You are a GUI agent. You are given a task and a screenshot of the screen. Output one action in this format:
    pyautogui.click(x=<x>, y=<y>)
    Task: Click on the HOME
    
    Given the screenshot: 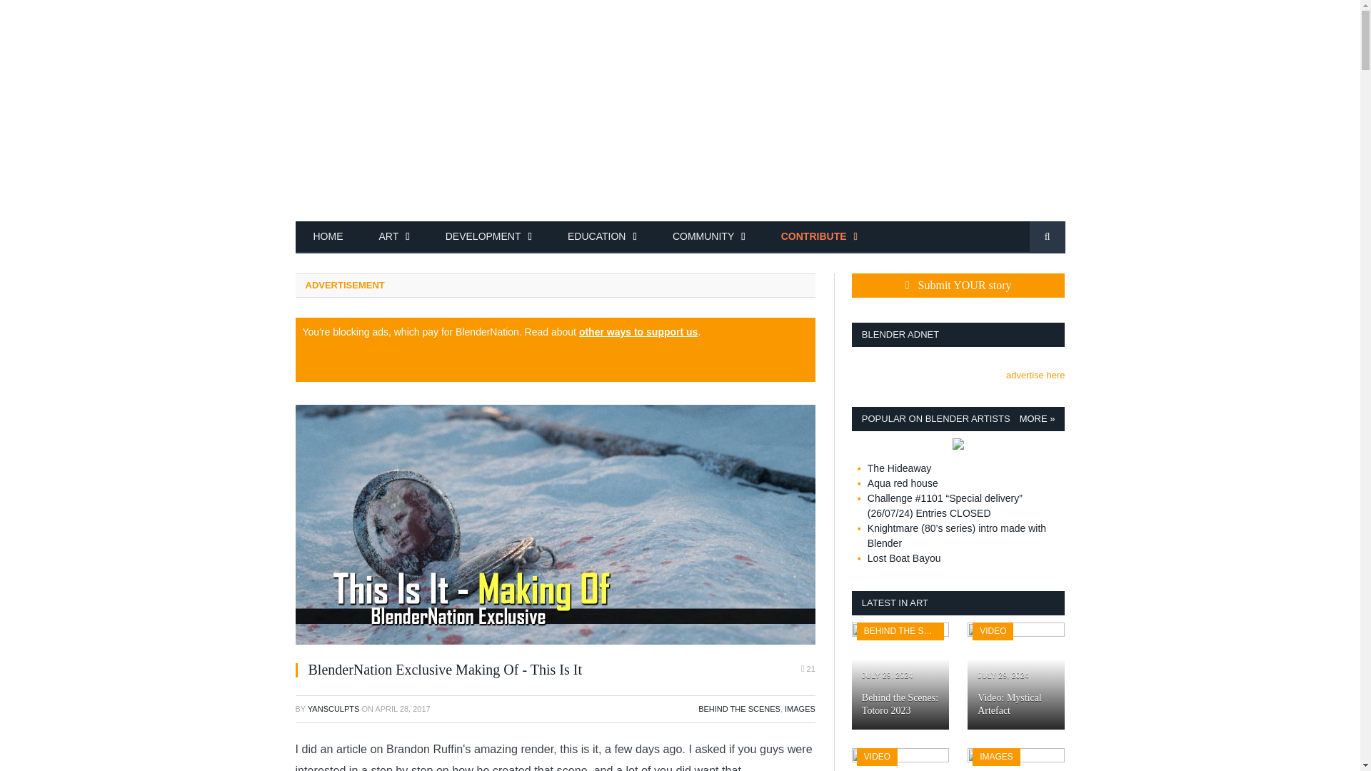 What is the action you would take?
    pyautogui.click(x=328, y=237)
    